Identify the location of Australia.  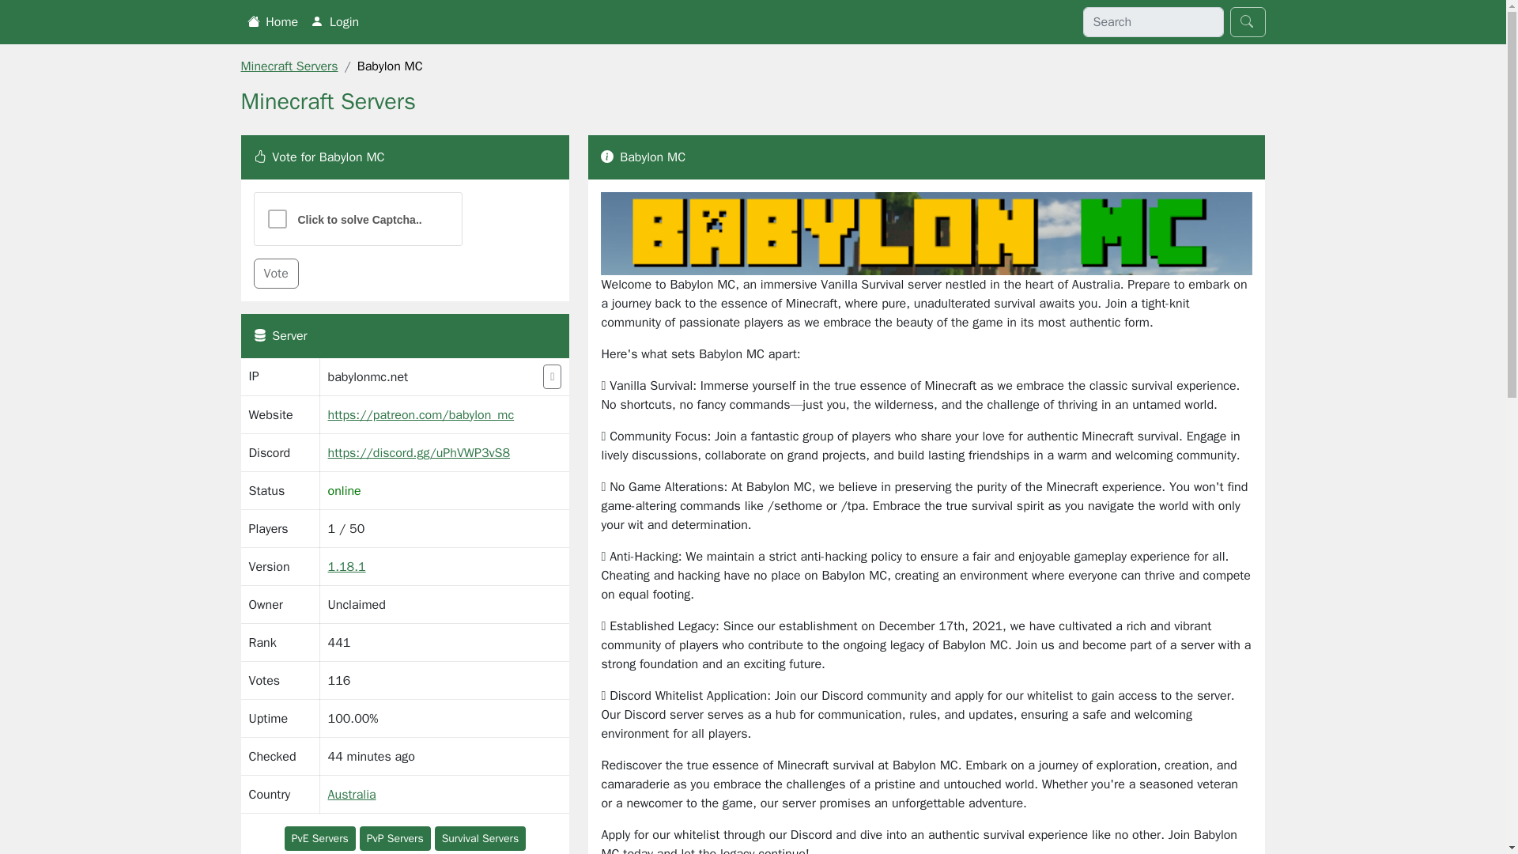
(352, 794).